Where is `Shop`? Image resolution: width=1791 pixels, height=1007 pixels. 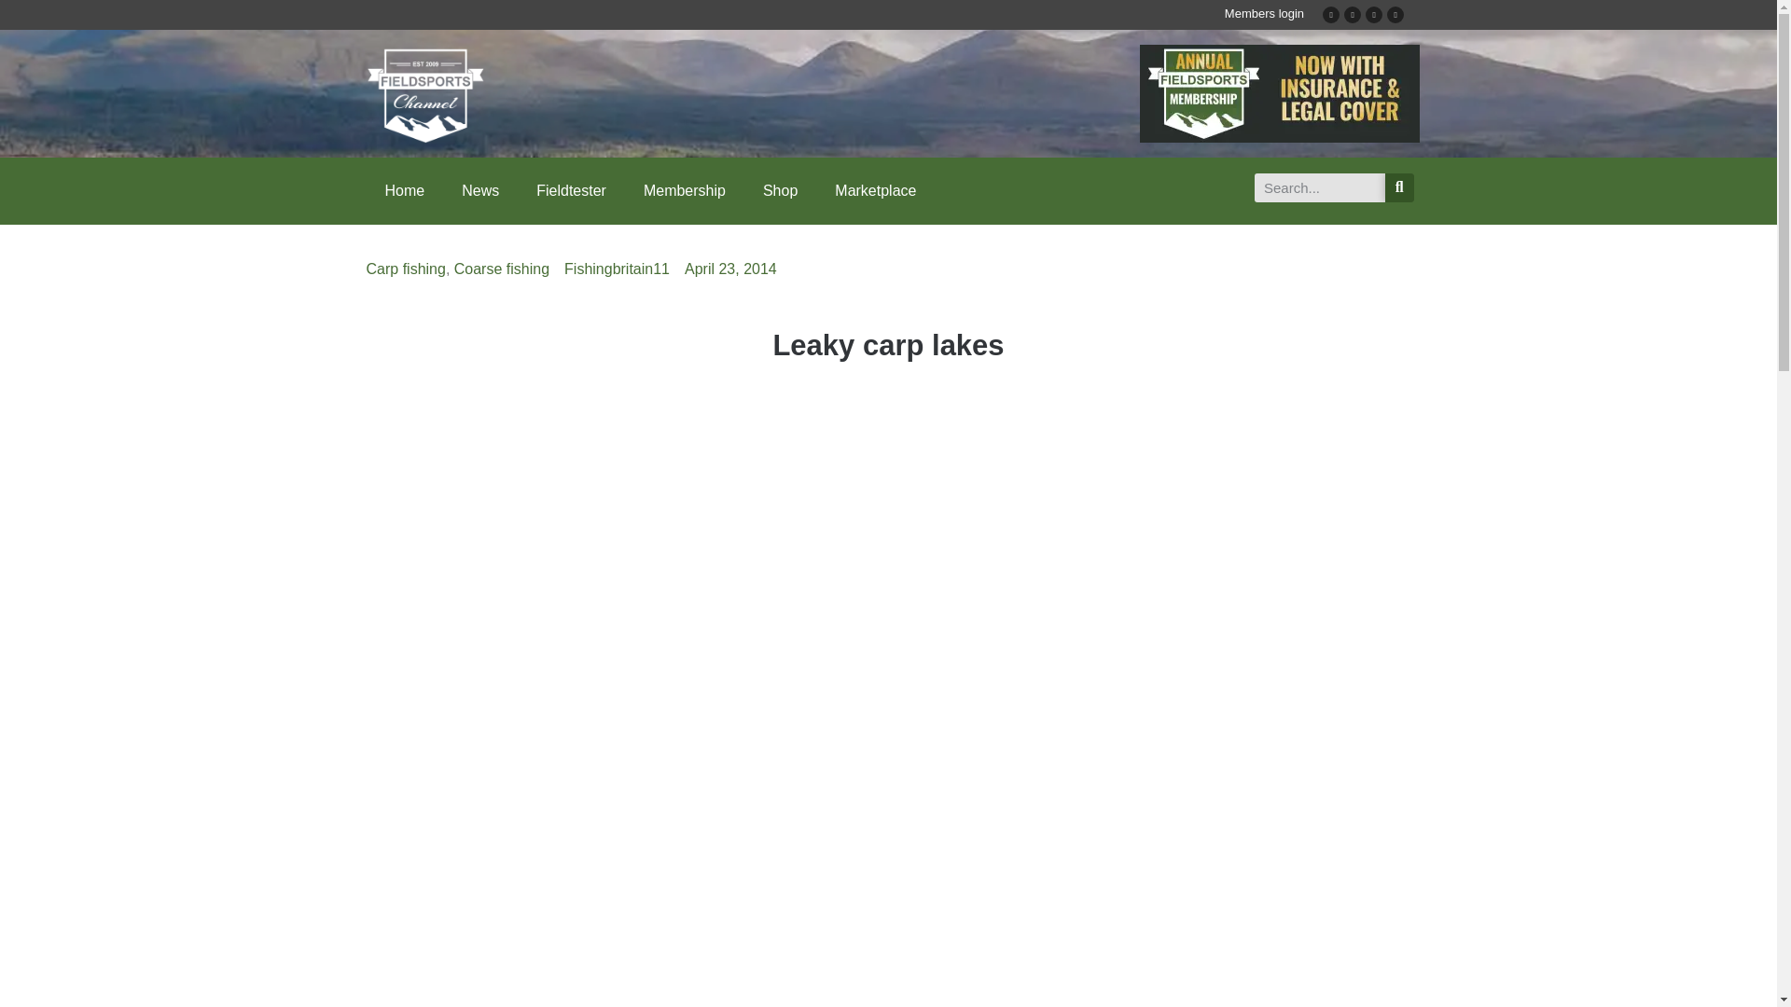
Shop is located at coordinates (780, 190).